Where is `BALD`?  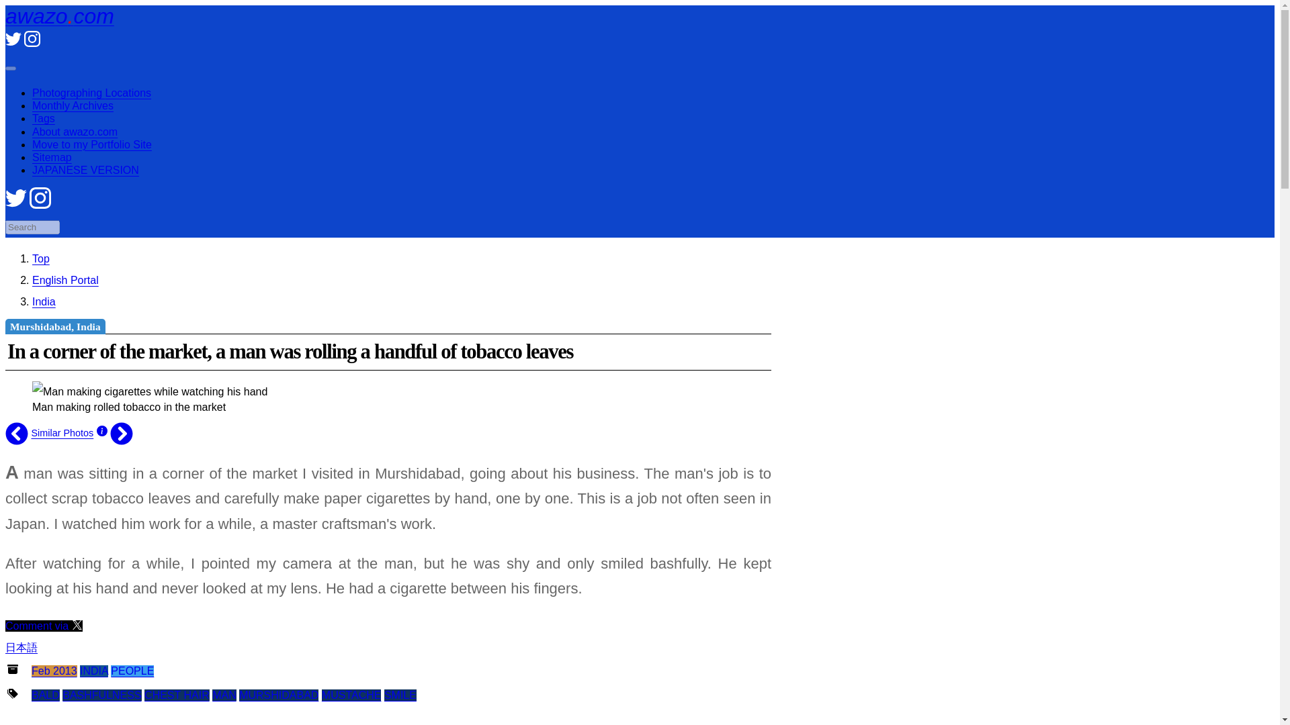
BALD is located at coordinates (45, 695).